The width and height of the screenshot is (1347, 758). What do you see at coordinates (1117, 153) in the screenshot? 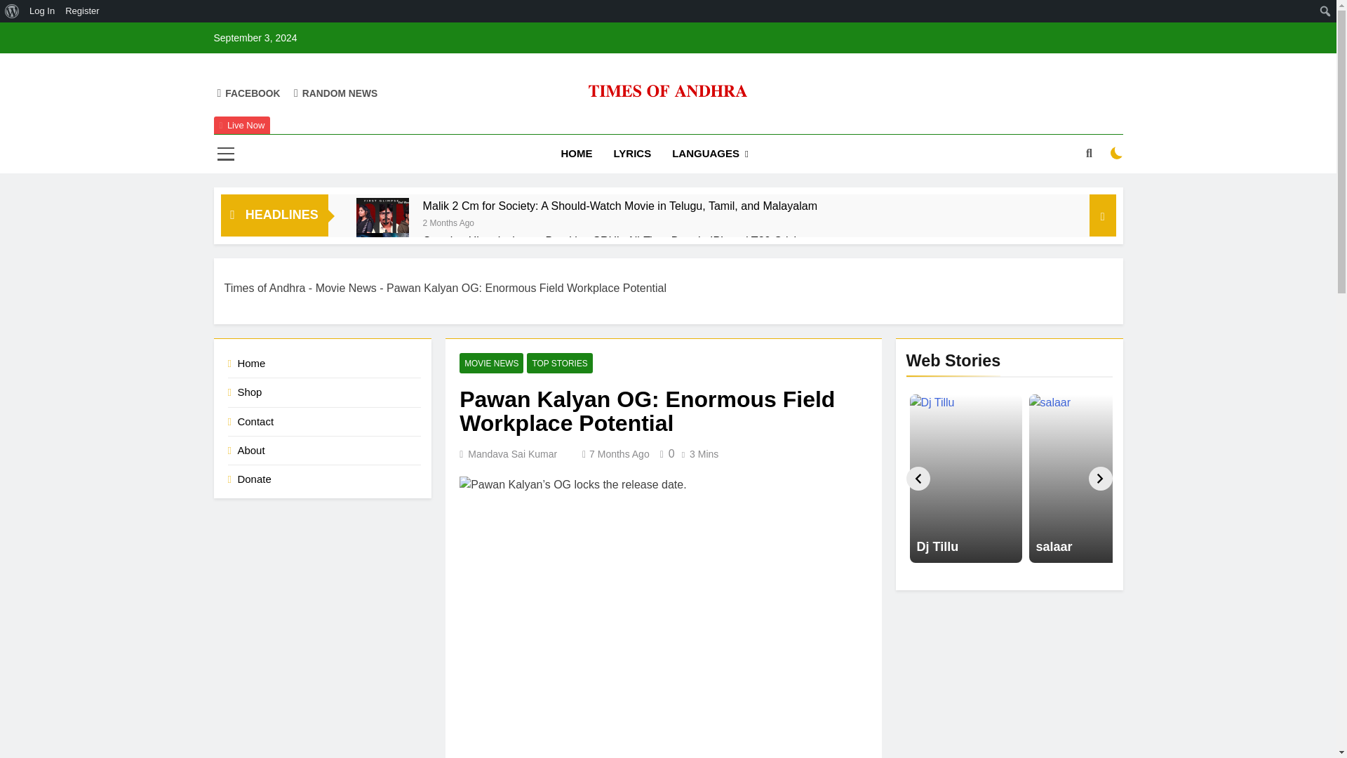
I see `on` at bounding box center [1117, 153].